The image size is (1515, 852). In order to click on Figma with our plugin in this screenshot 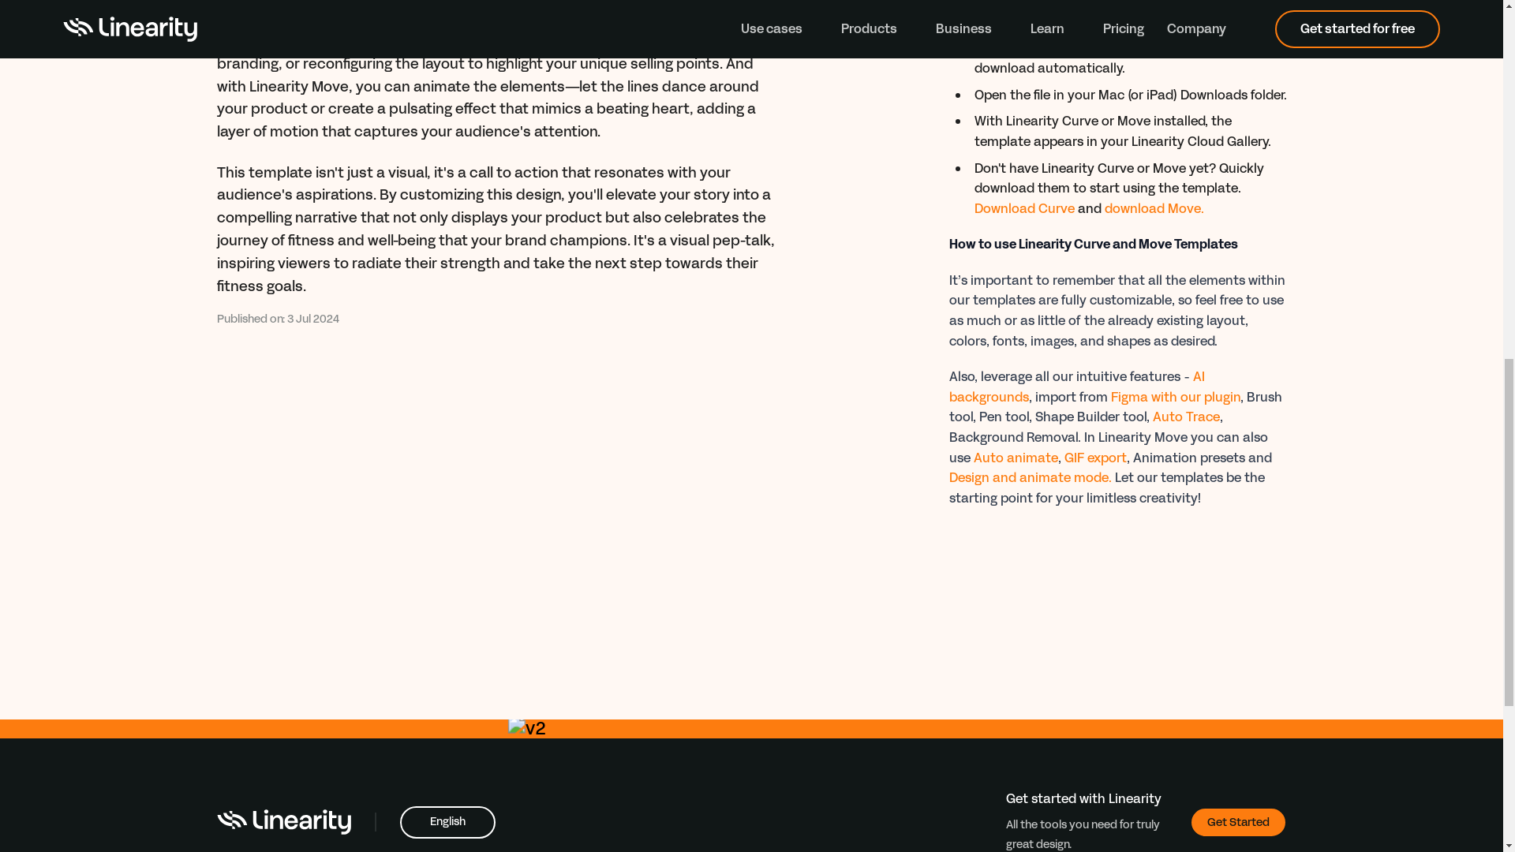, I will do `click(1176, 398)`.